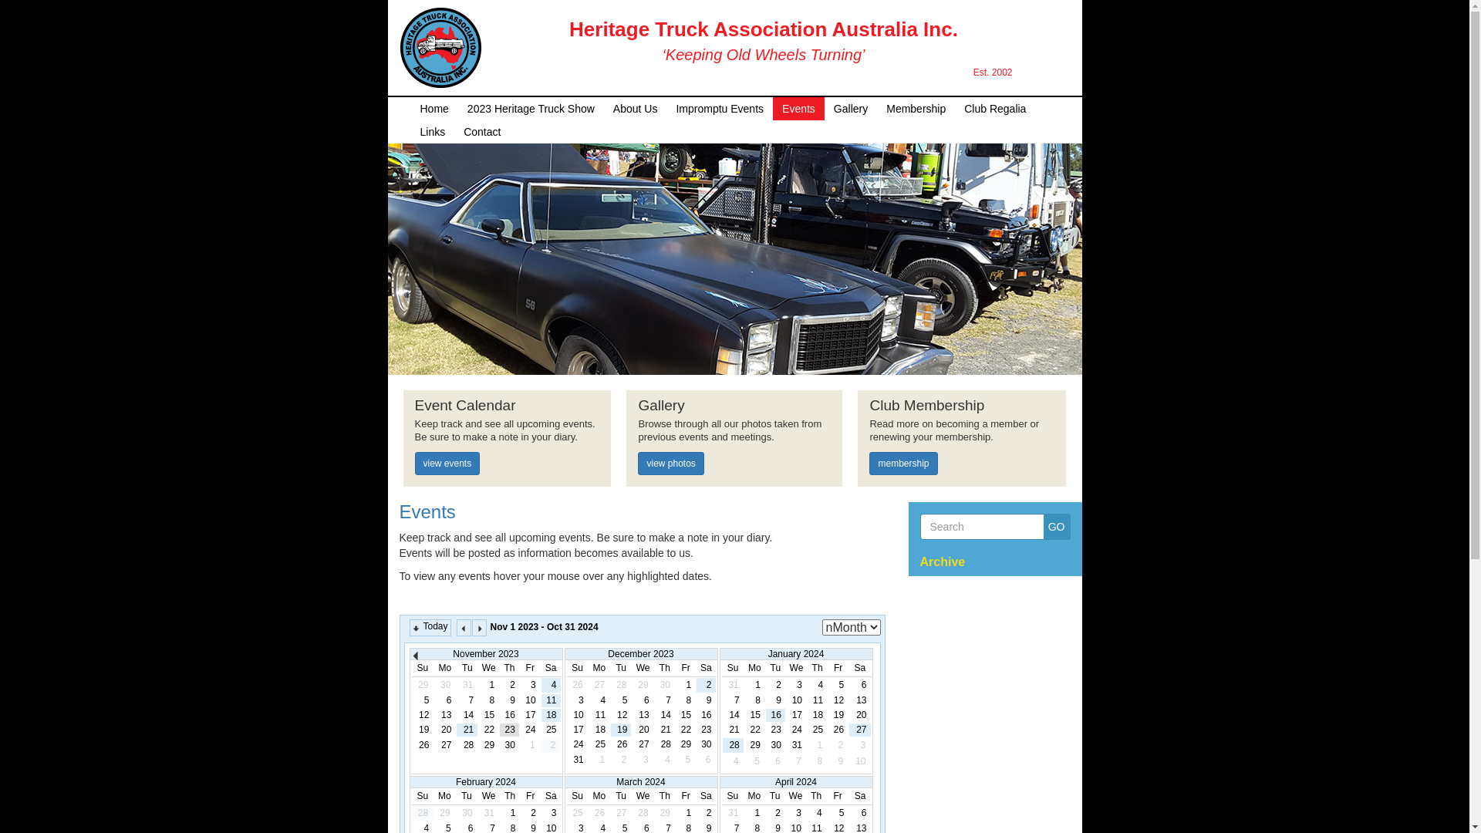 This screenshot has width=1481, height=833. Describe the element at coordinates (861, 813) in the screenshot. I see `6` at that location.